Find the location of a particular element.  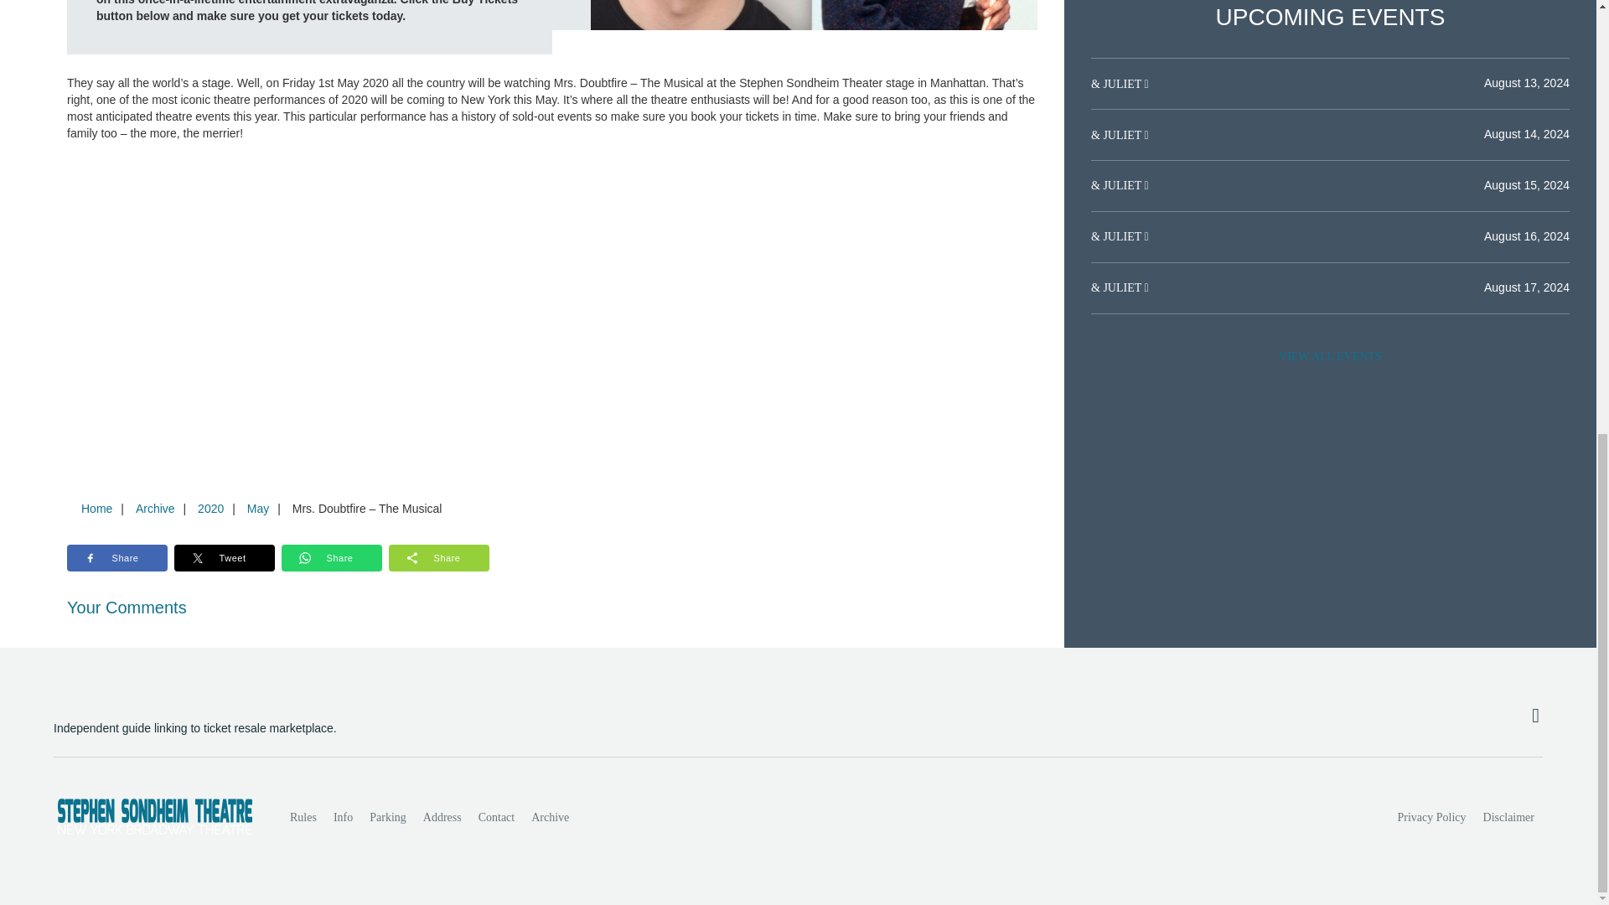

2020 is located at coordinates (210, 508).